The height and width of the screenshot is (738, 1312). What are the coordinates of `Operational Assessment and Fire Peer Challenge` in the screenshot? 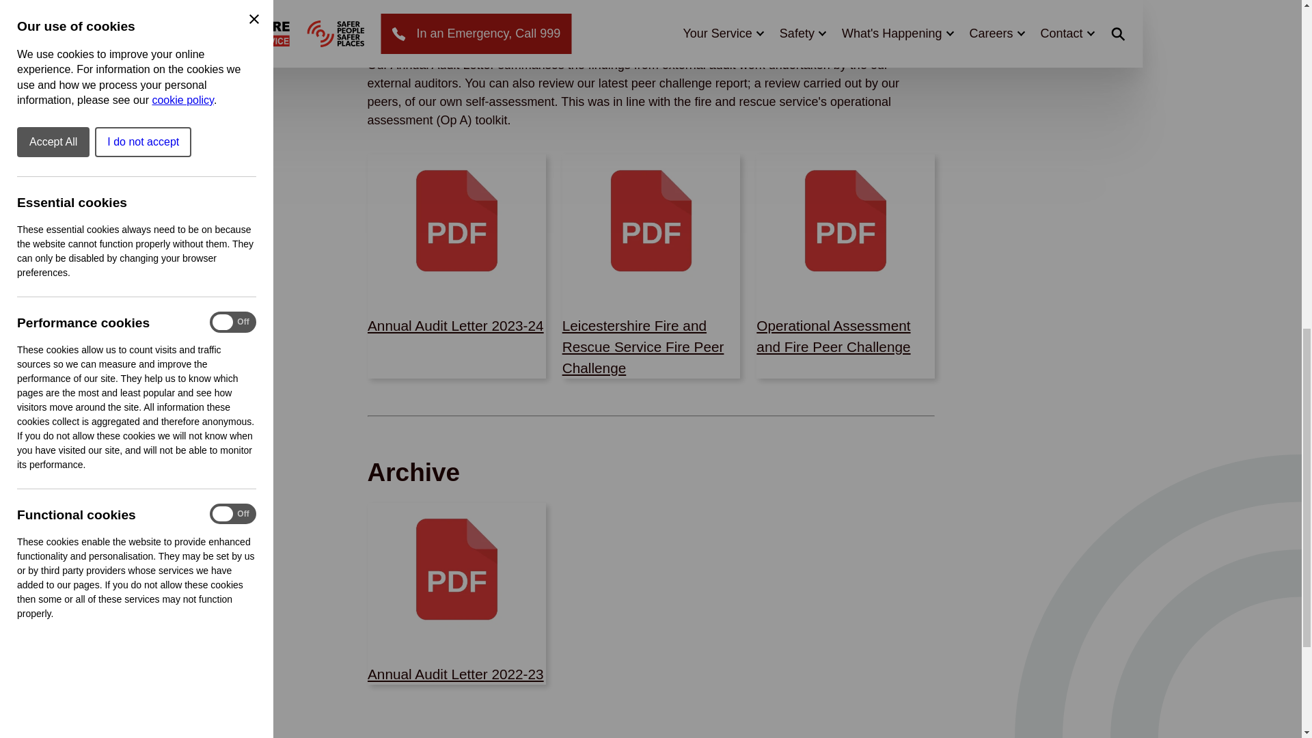 It's located at (845, 299).